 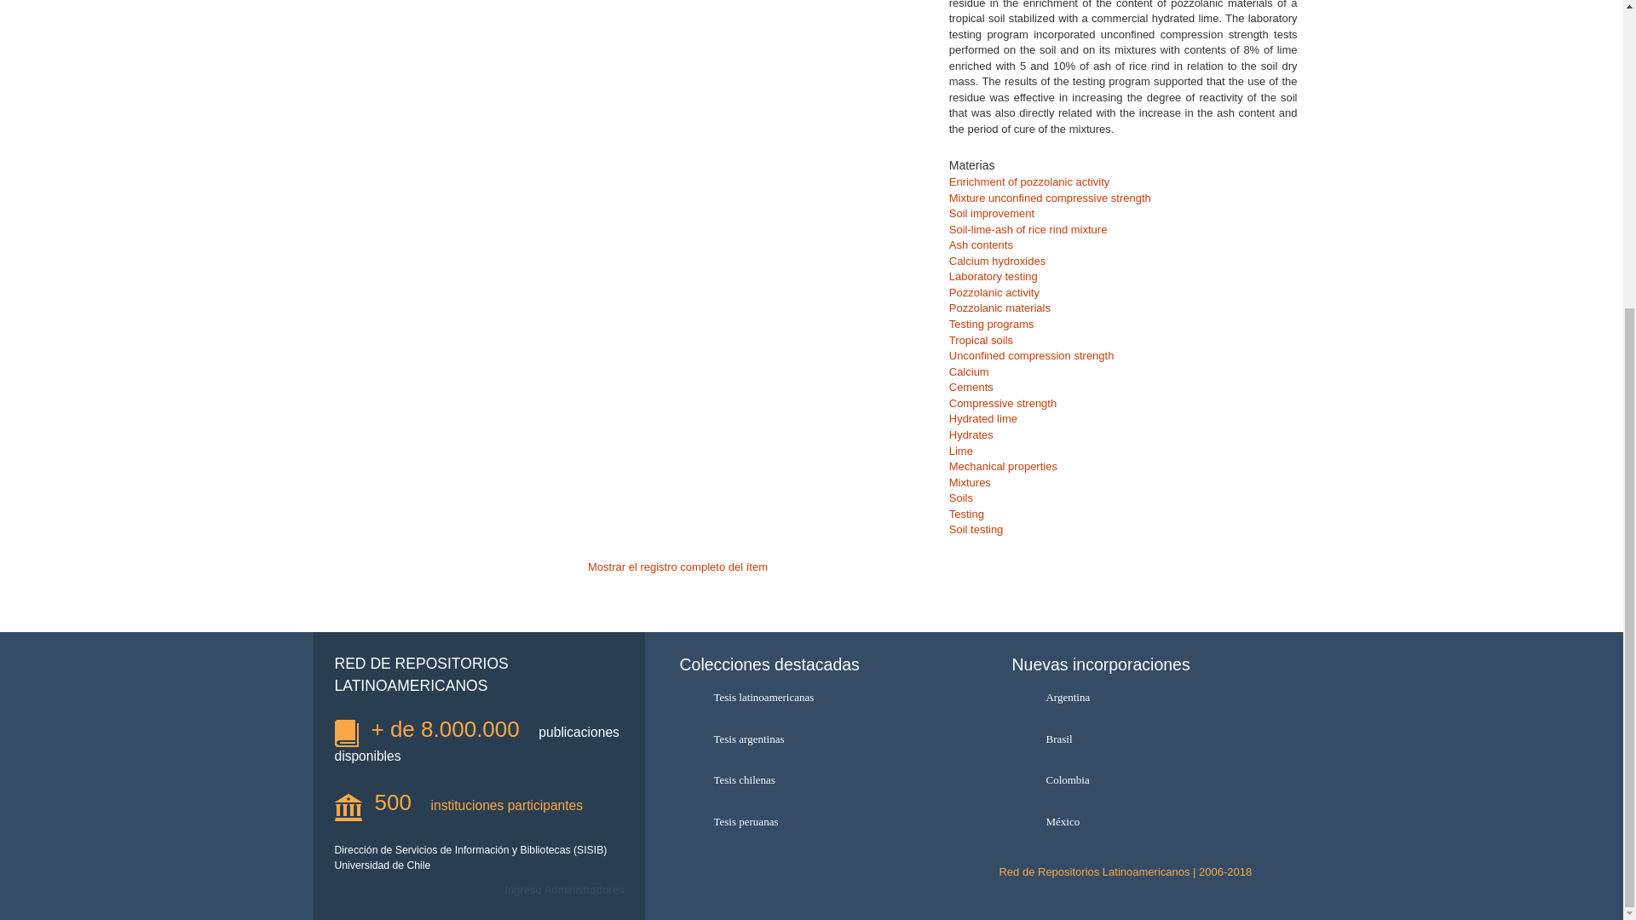 I want to click on Unconfined compression strength, so click(x=1031, y=356).